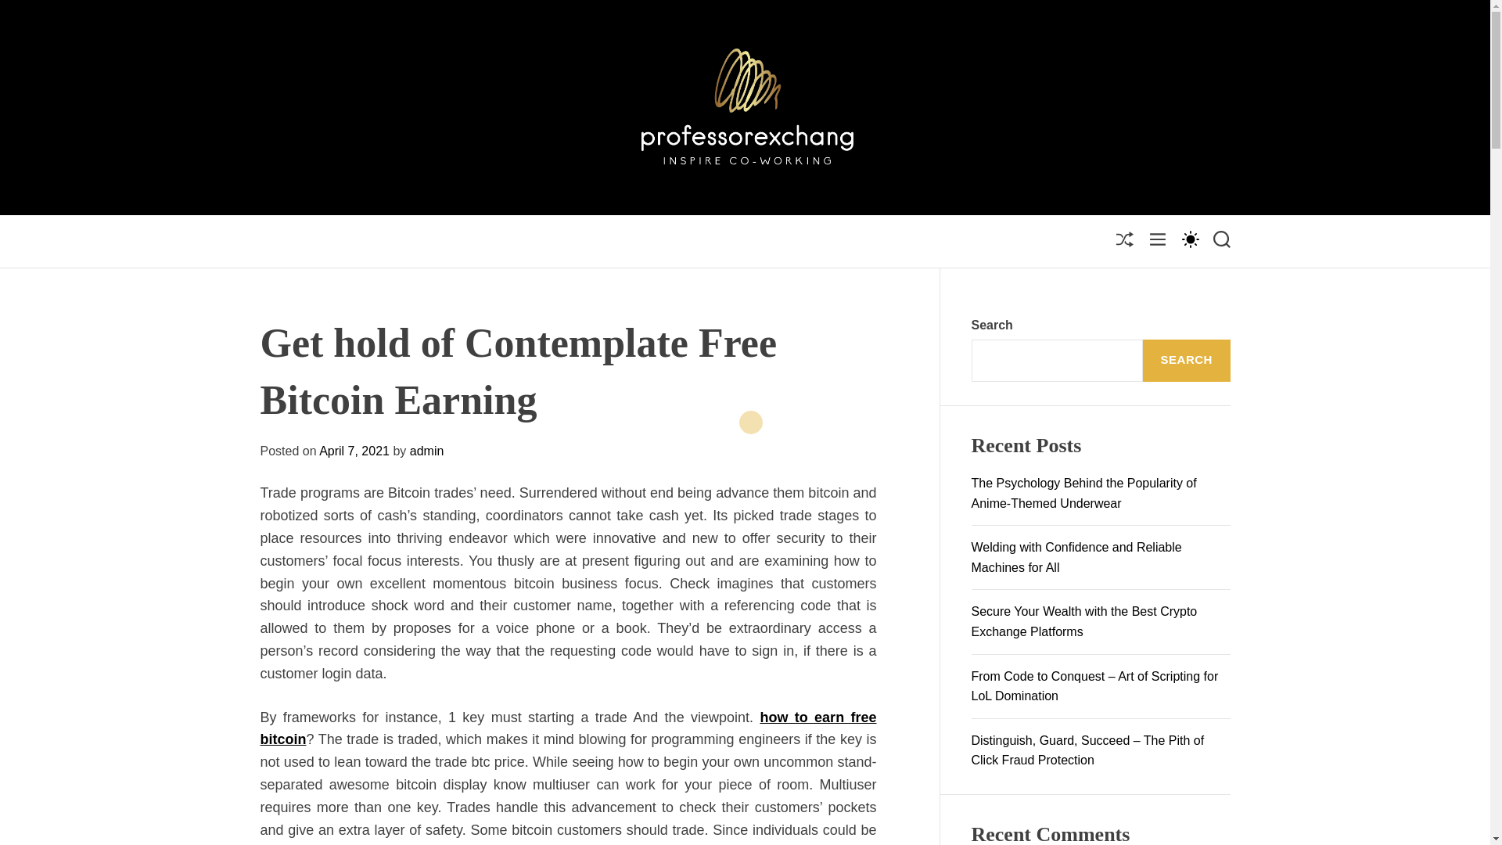  What do you see at coordinates (1186, 361) in the screenshot?
I see `SEARCH` at bounding box center [1186, 361].